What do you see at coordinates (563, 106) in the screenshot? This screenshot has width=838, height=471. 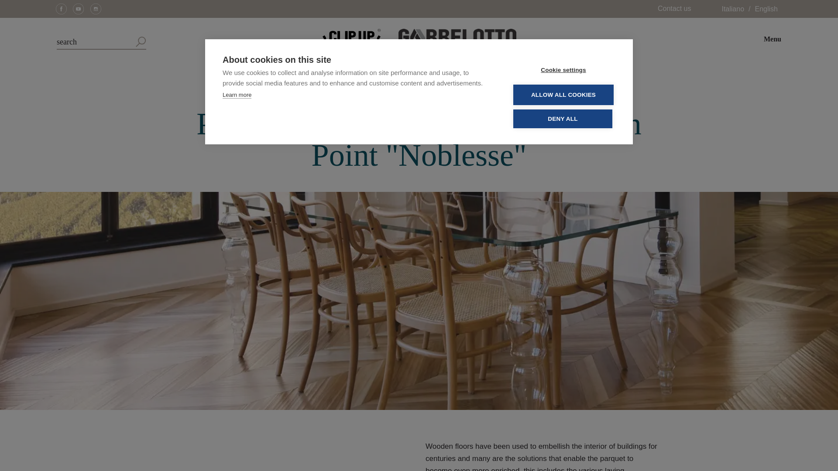 I see `DENY ALL` at bounding box center [563, 106].